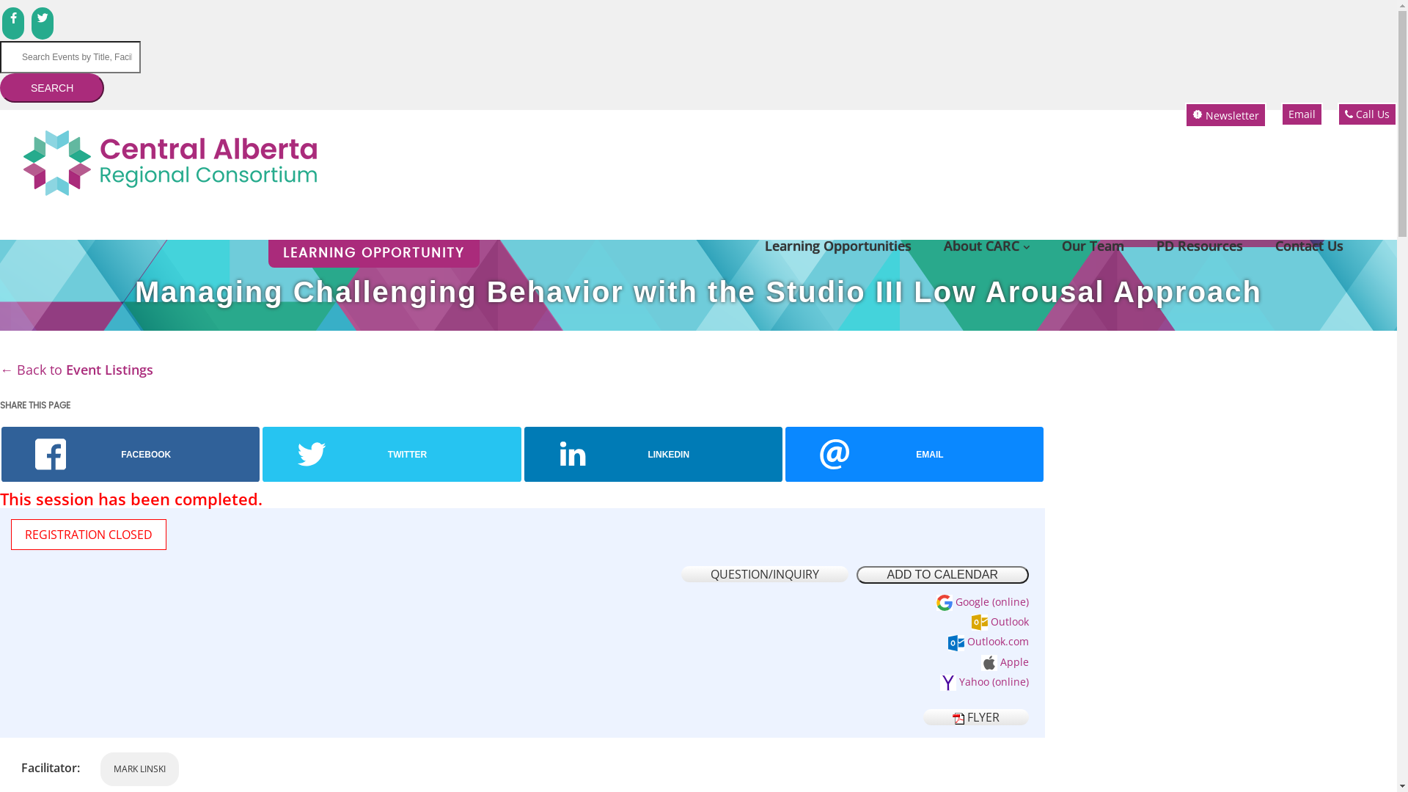 The height and width of the screenshot is (792, 1408). I want to click on Facebook, so click(13, 23).